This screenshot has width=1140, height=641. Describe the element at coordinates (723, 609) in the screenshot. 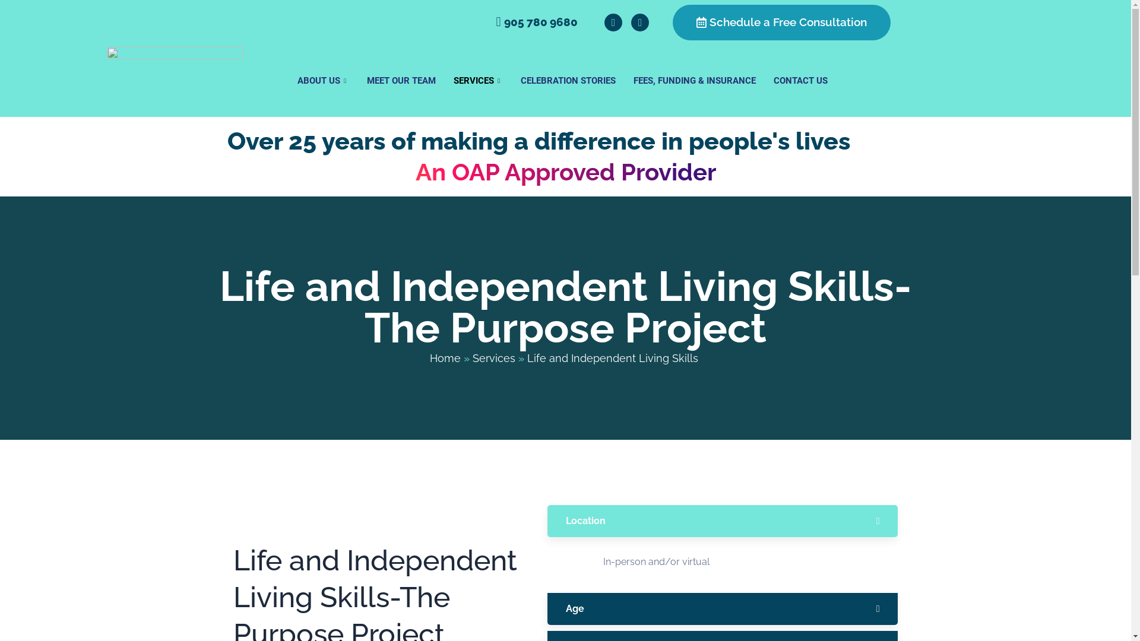

I see `Age` at that location.